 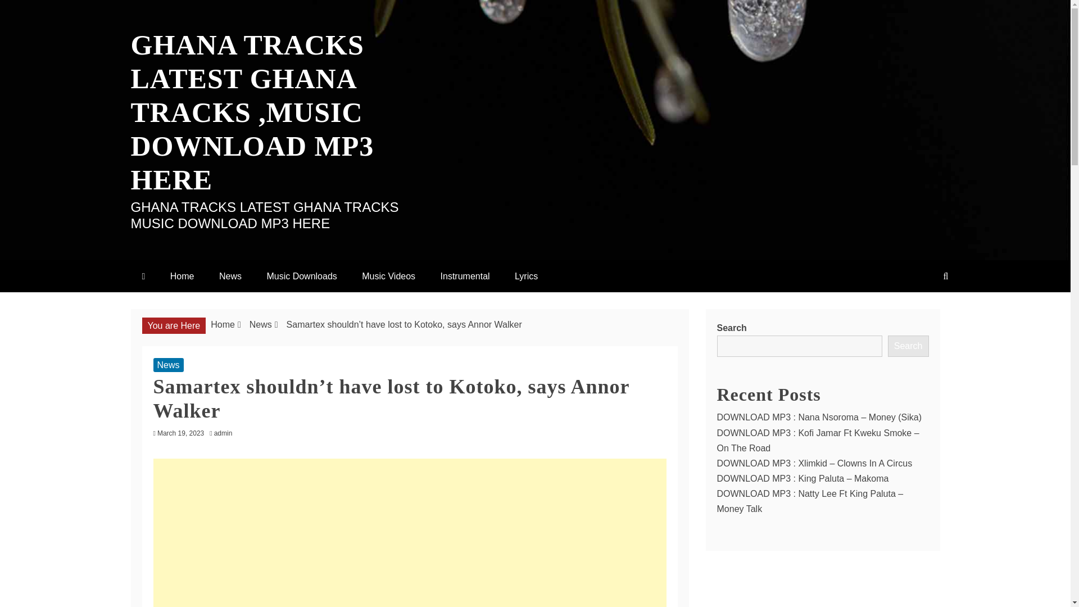 I want to click on News, so click(x=260, y=325).